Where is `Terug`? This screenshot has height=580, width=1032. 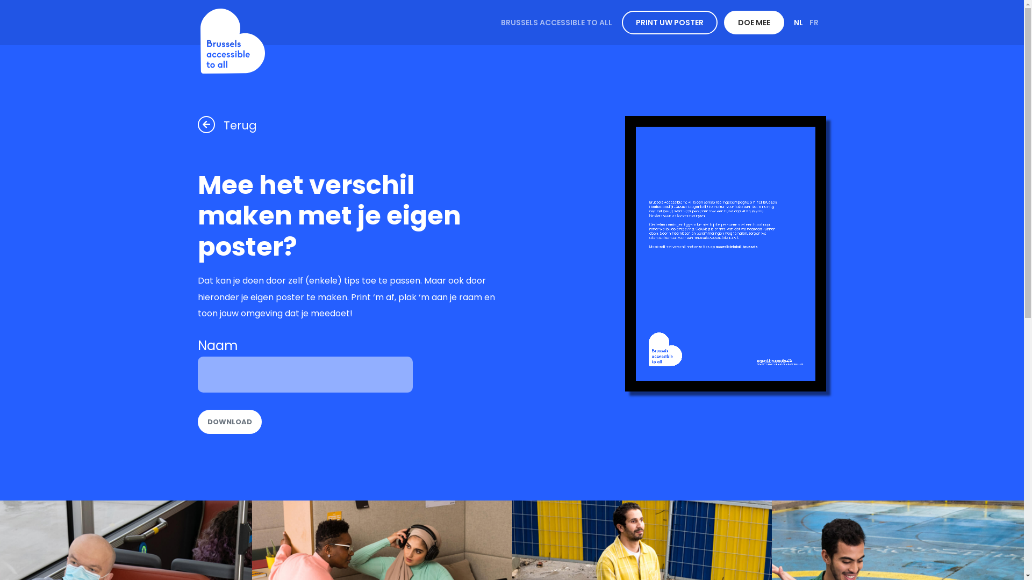
Terug is located at coordinates (227, 126).